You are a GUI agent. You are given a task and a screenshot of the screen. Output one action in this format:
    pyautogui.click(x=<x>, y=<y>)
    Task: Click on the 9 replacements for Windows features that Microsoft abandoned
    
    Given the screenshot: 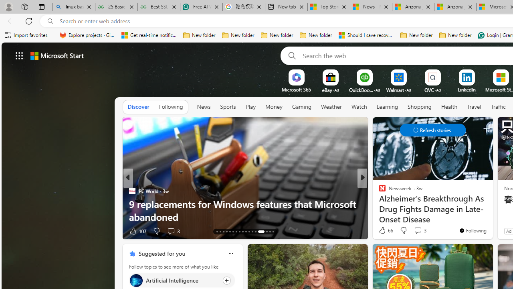 What is the action you would take?
    pyautogui.click(x=245, y=210)
    